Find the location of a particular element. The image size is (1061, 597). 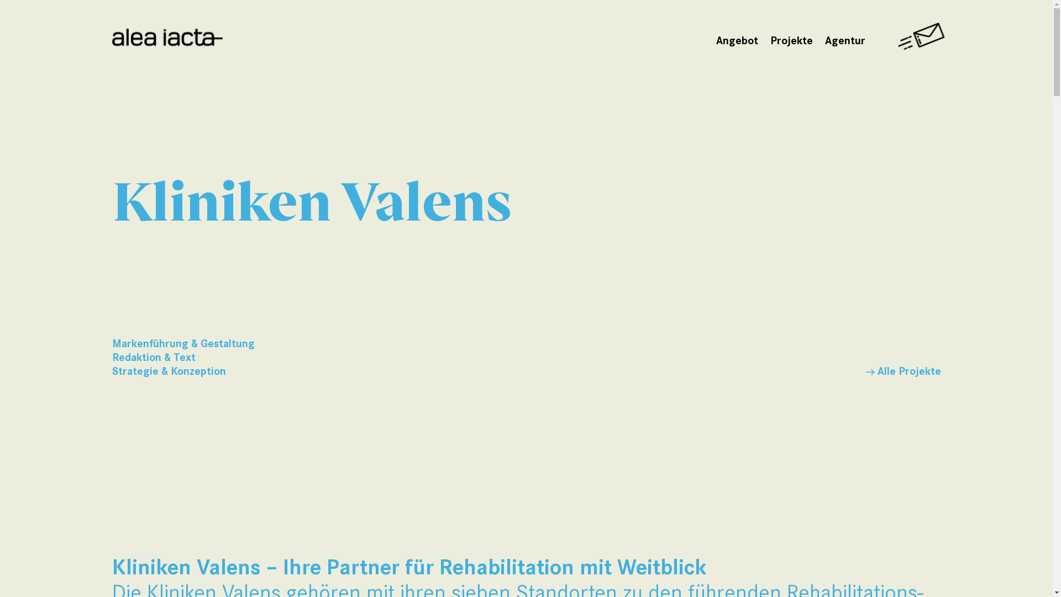

kdgs.ch is located at coordinates (563, 404).